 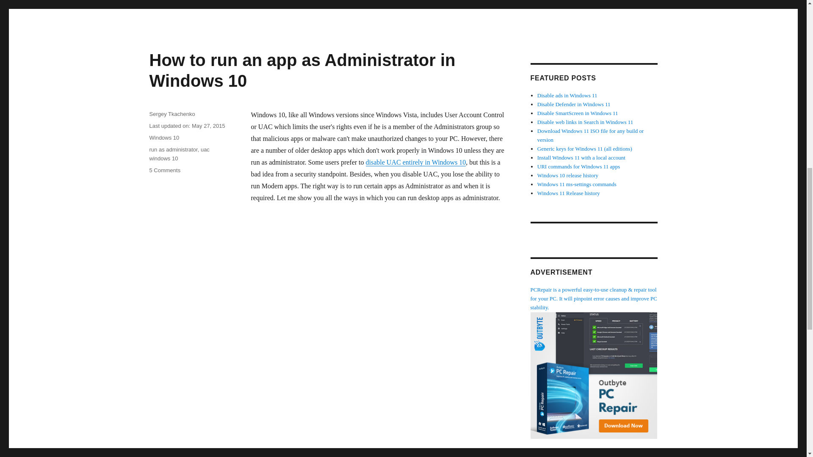 I want to click on Disable Defender in Windows 11, so click(x=574, y=104).